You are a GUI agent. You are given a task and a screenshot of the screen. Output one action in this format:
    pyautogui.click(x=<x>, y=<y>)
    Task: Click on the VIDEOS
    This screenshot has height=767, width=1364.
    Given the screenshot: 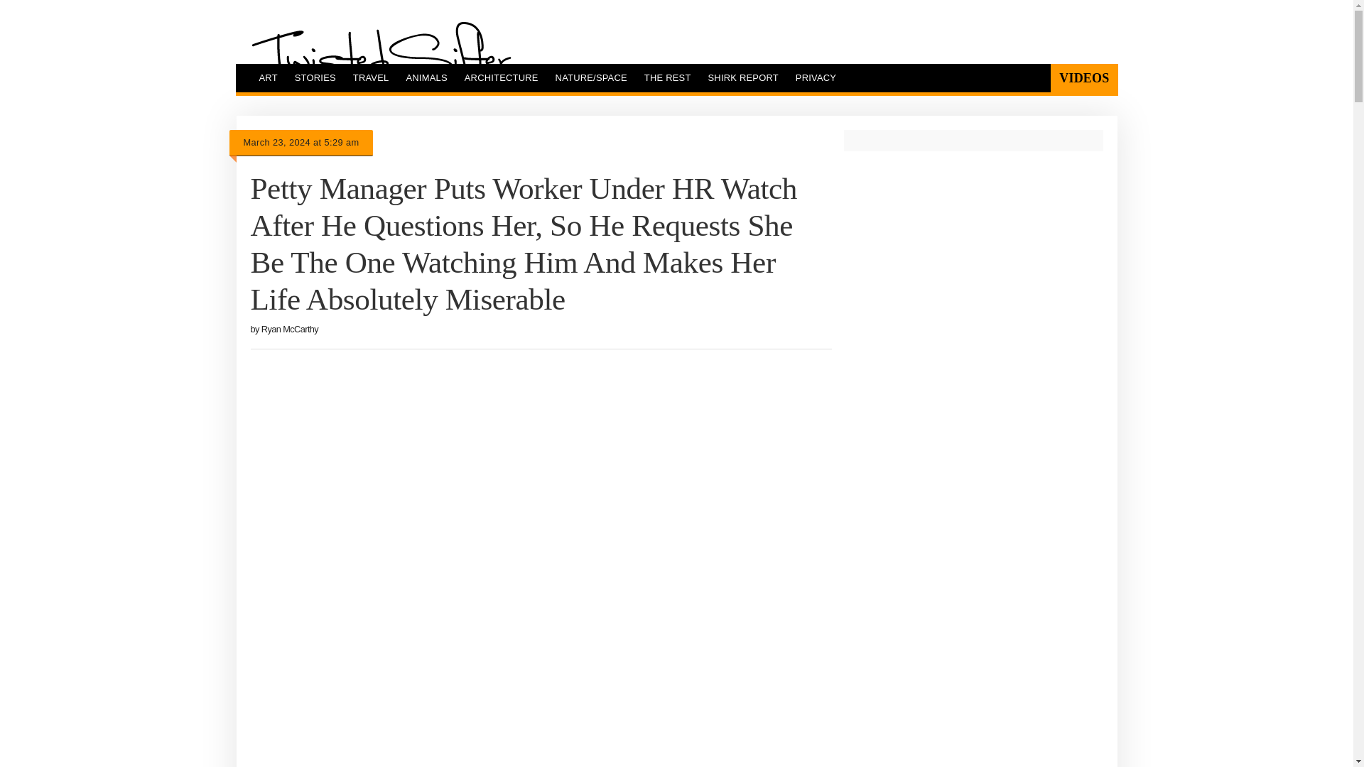 What is the action you would take?
    pyautogui.click(x=1083, y=77)
    